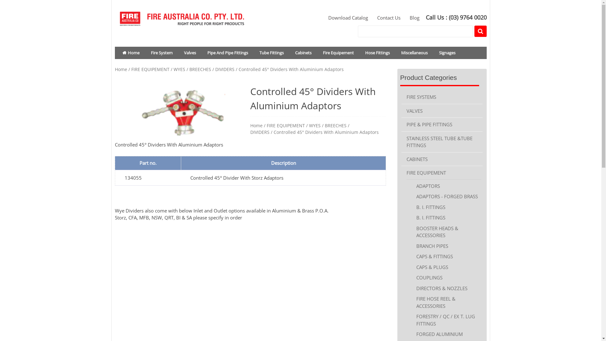 This screenshot has width=606, height=341. I want to click on CABINETS, so click(417, 159).